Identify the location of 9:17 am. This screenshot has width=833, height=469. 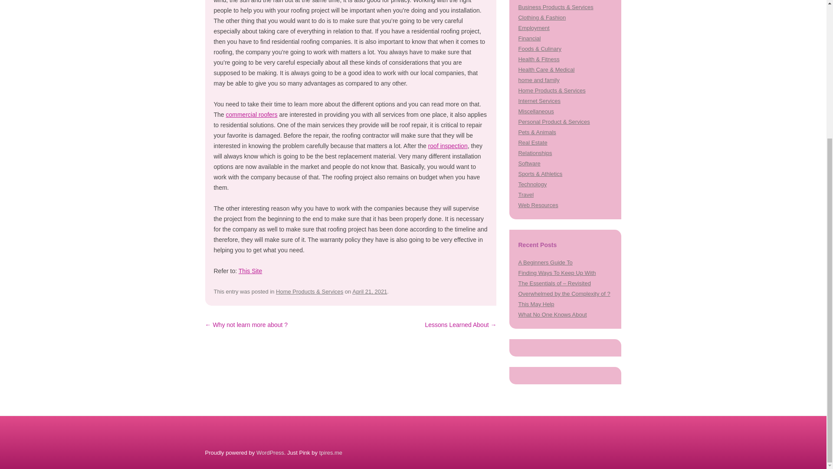
(370, 292).